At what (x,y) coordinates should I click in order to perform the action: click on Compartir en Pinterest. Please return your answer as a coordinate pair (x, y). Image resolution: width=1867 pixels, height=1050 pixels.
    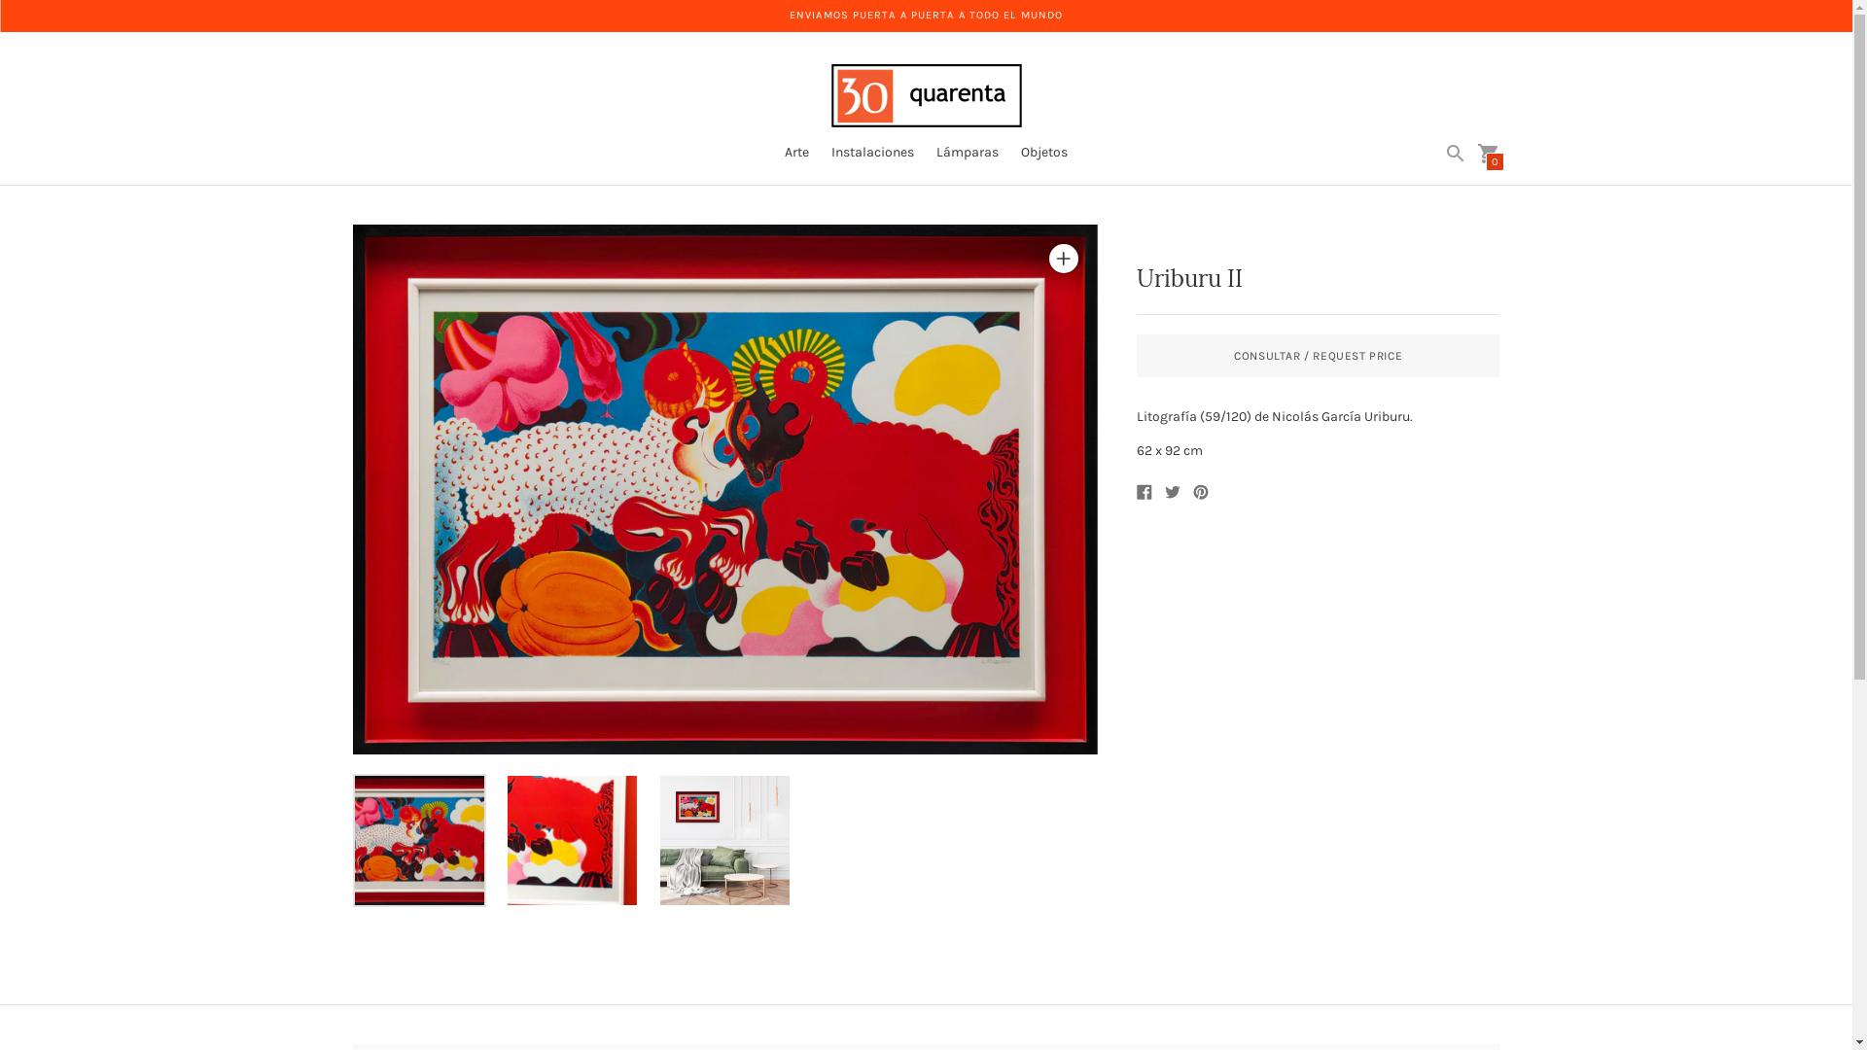
    Looking at the image, I should click on (1201, 492).